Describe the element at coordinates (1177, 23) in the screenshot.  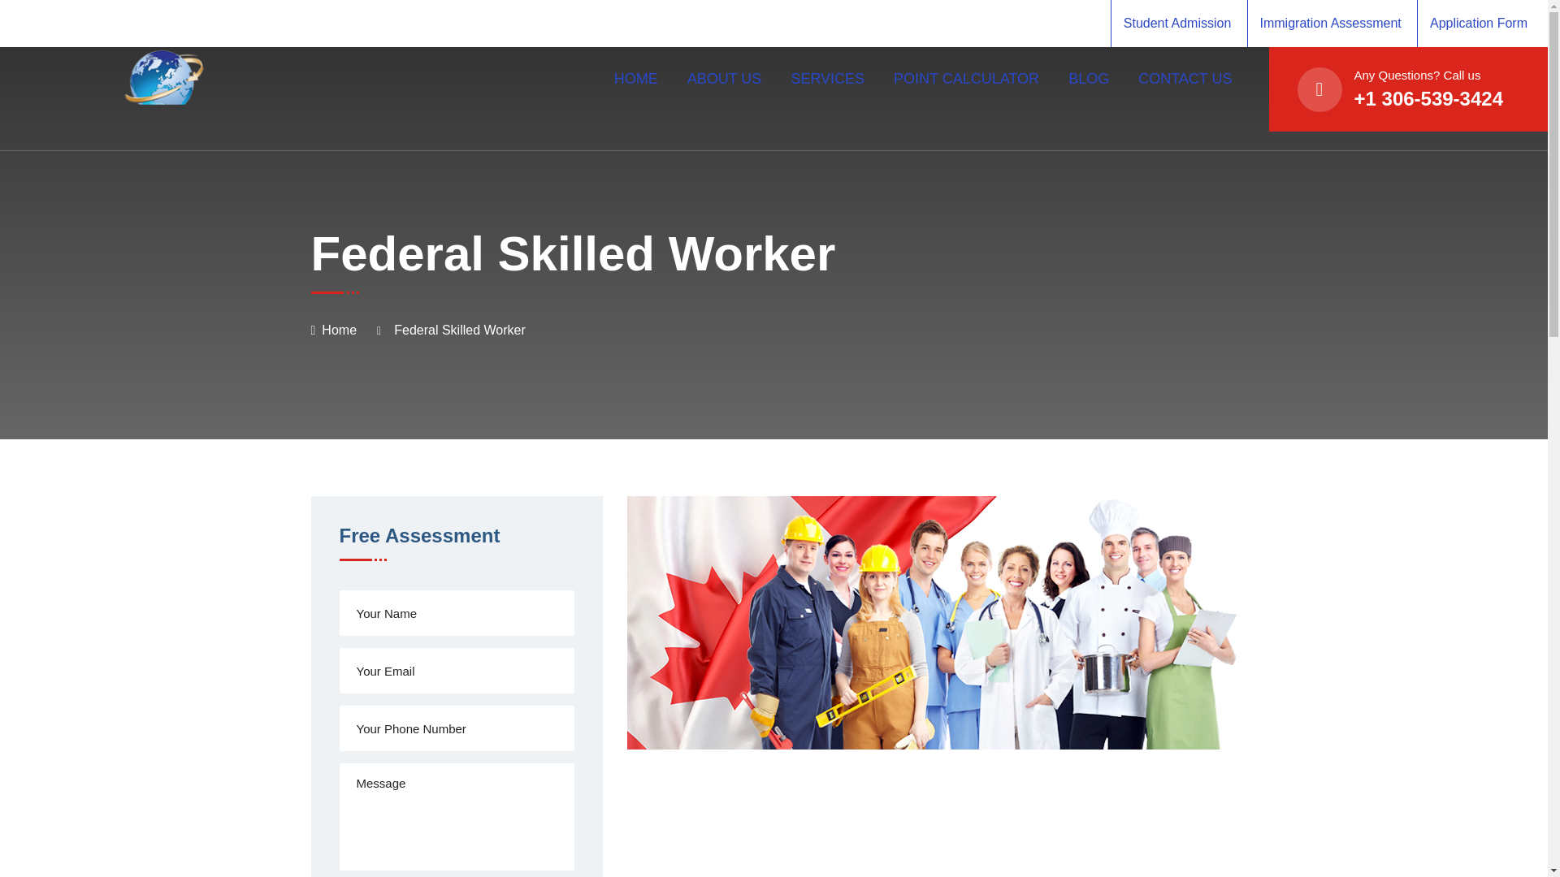
I see `Student Admission` at that location.